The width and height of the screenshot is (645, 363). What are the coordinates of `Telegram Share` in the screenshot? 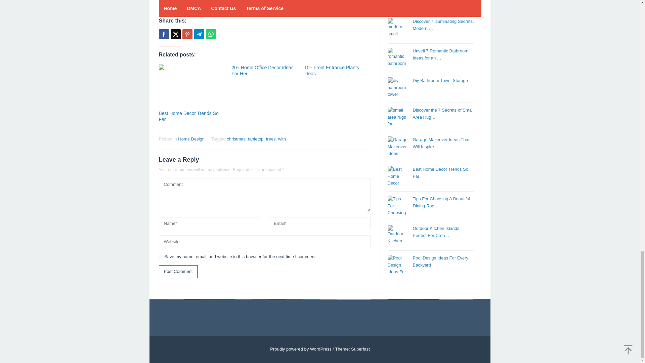 It's located at (199, 34).